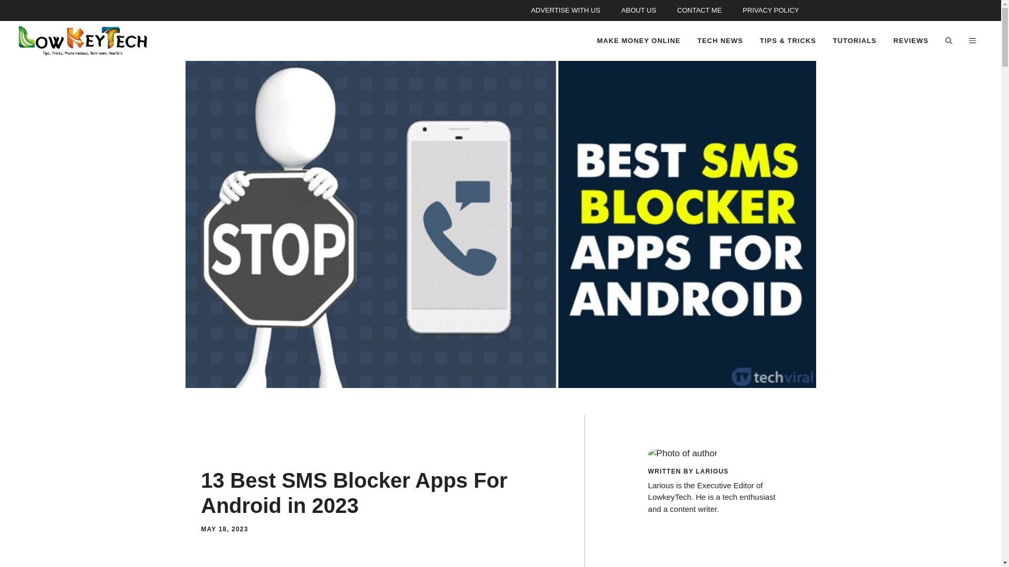 The height and width of the screenshot is (567, 1009). I want to click on ADVERTISE WITH US, so click(565, 10).